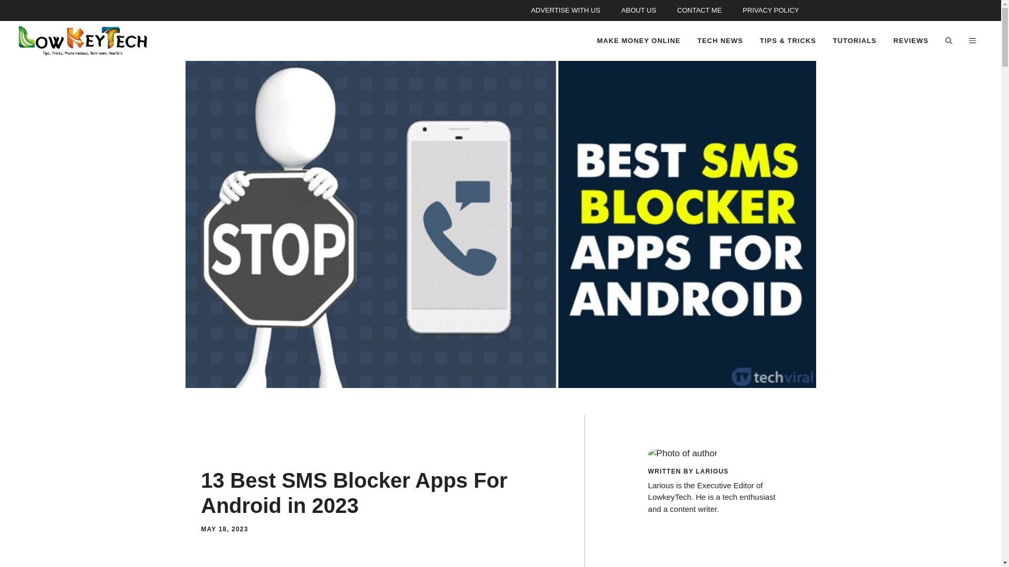 The height and width of the screenshot is (567, 1009). I want to click on ADVERTISE WITH US, so click(565, 10).